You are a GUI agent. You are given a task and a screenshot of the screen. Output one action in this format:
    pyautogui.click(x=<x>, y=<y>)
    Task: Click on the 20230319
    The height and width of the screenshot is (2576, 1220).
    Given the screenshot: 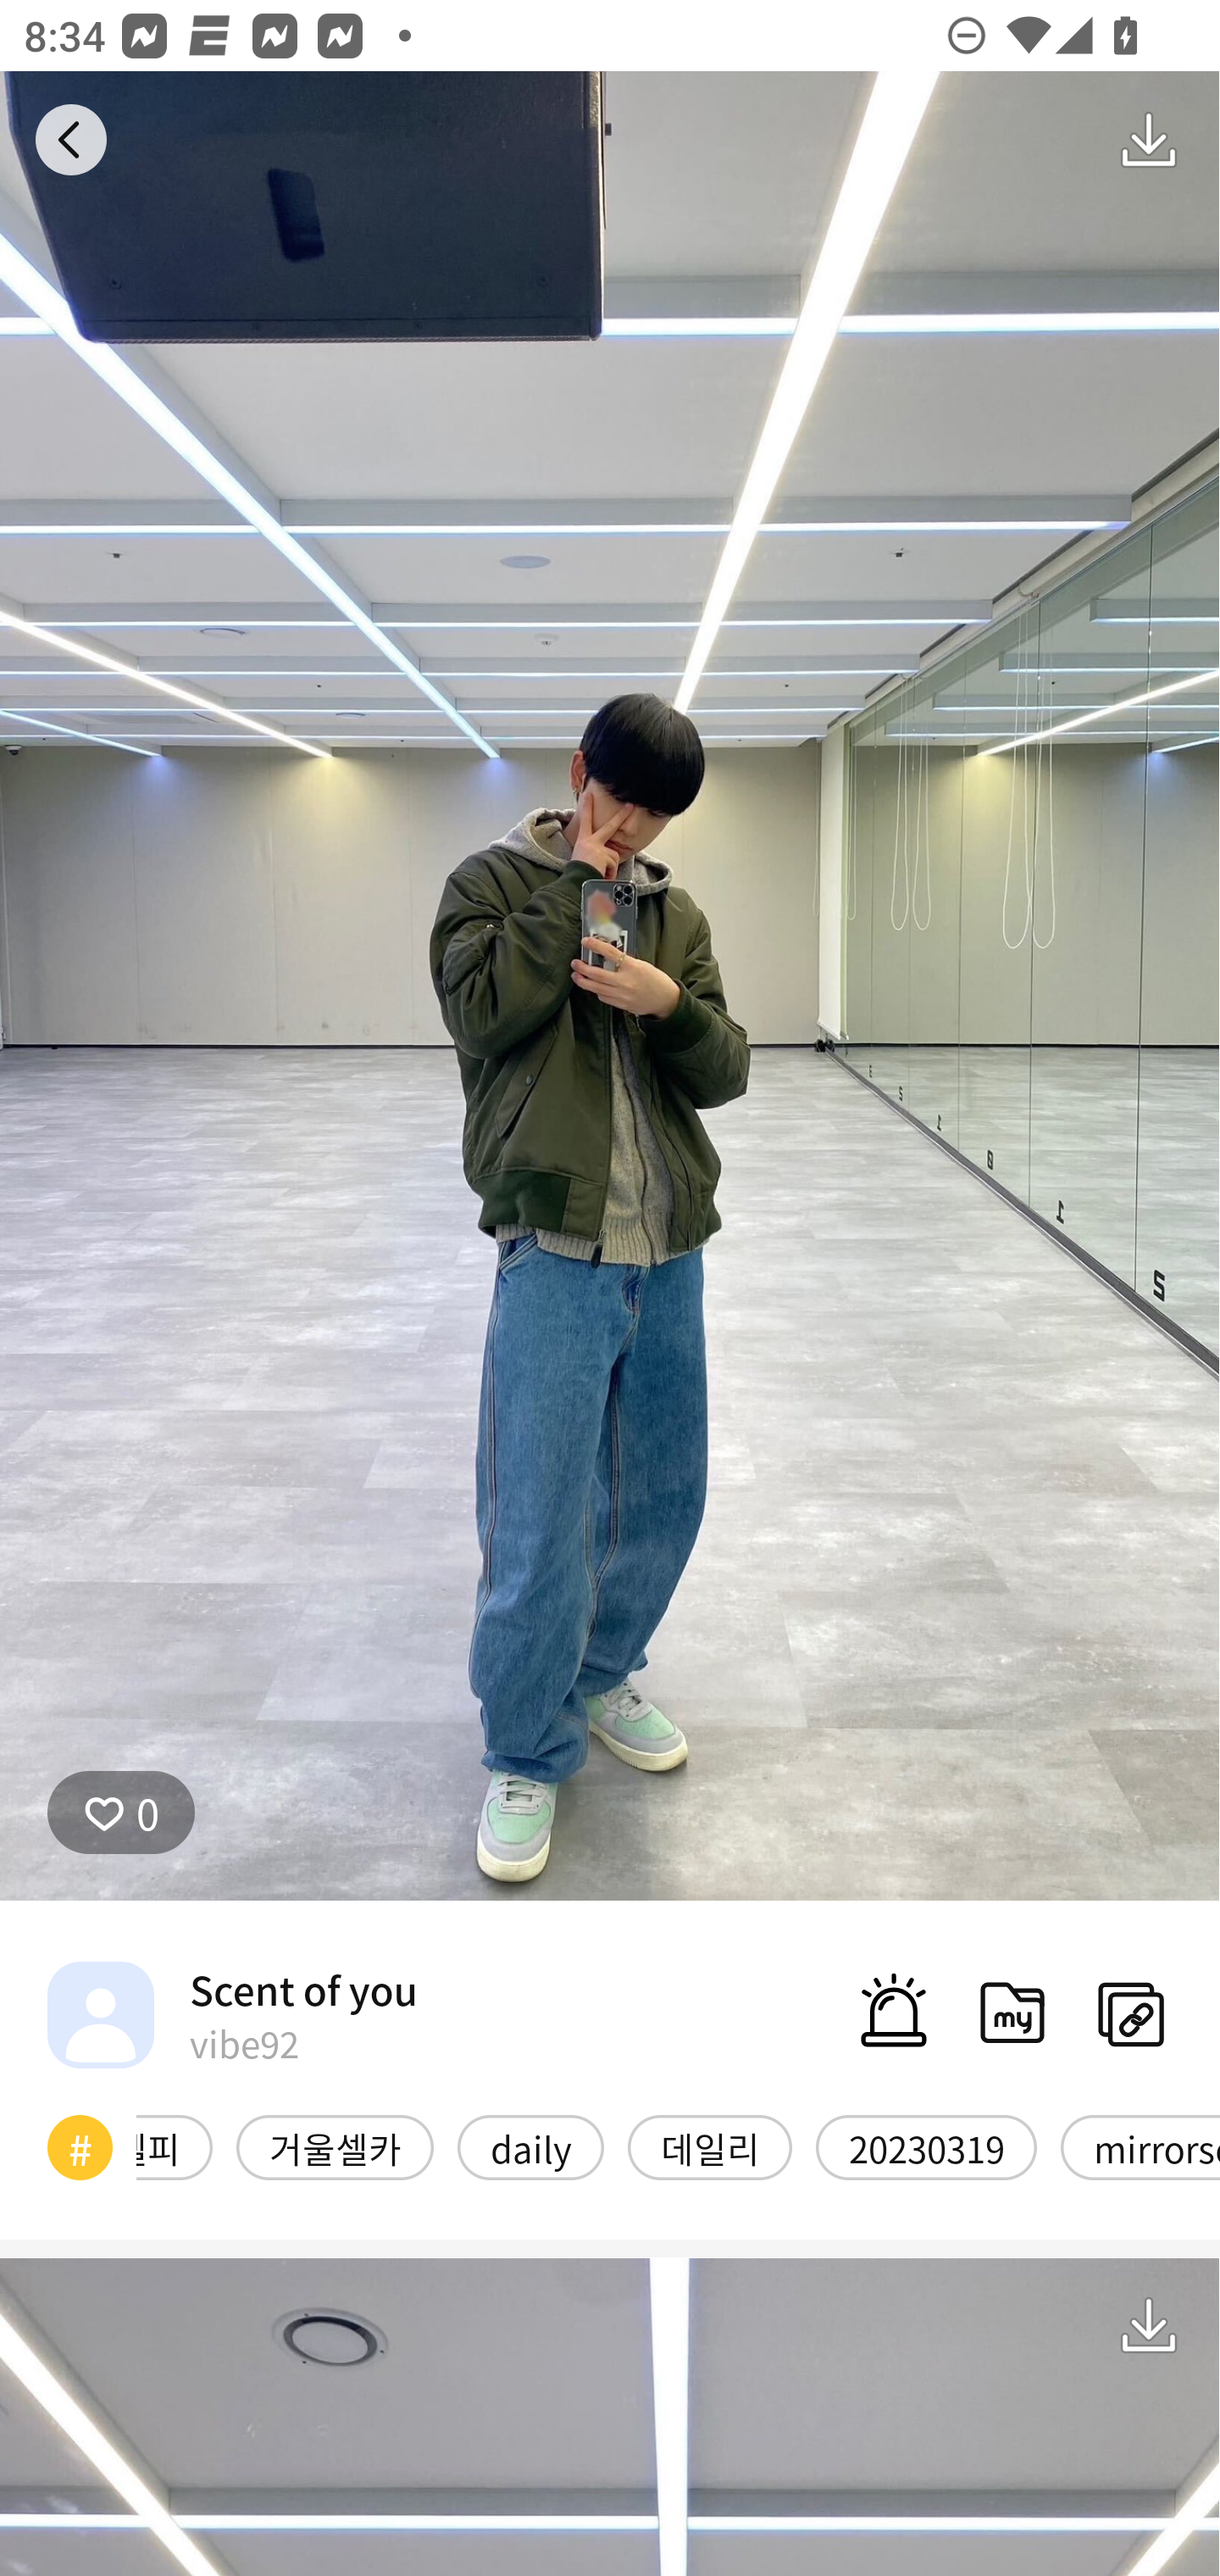 What is the action you would take?
    pyautogui.click(x=927, y=2146)
    